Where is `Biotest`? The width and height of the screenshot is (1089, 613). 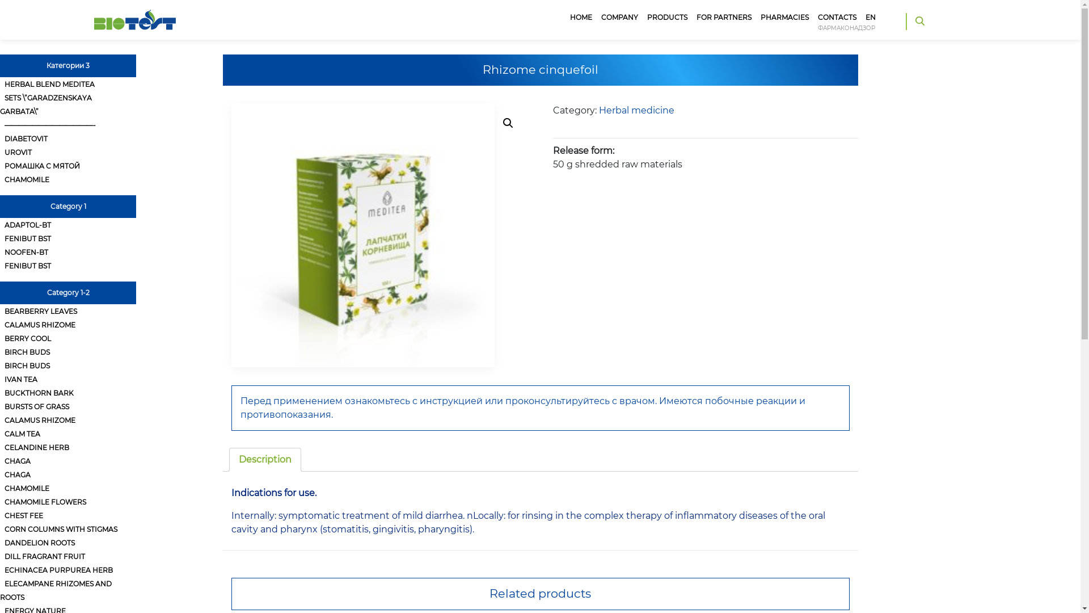
Biotest is located at coordinates (135, 10).